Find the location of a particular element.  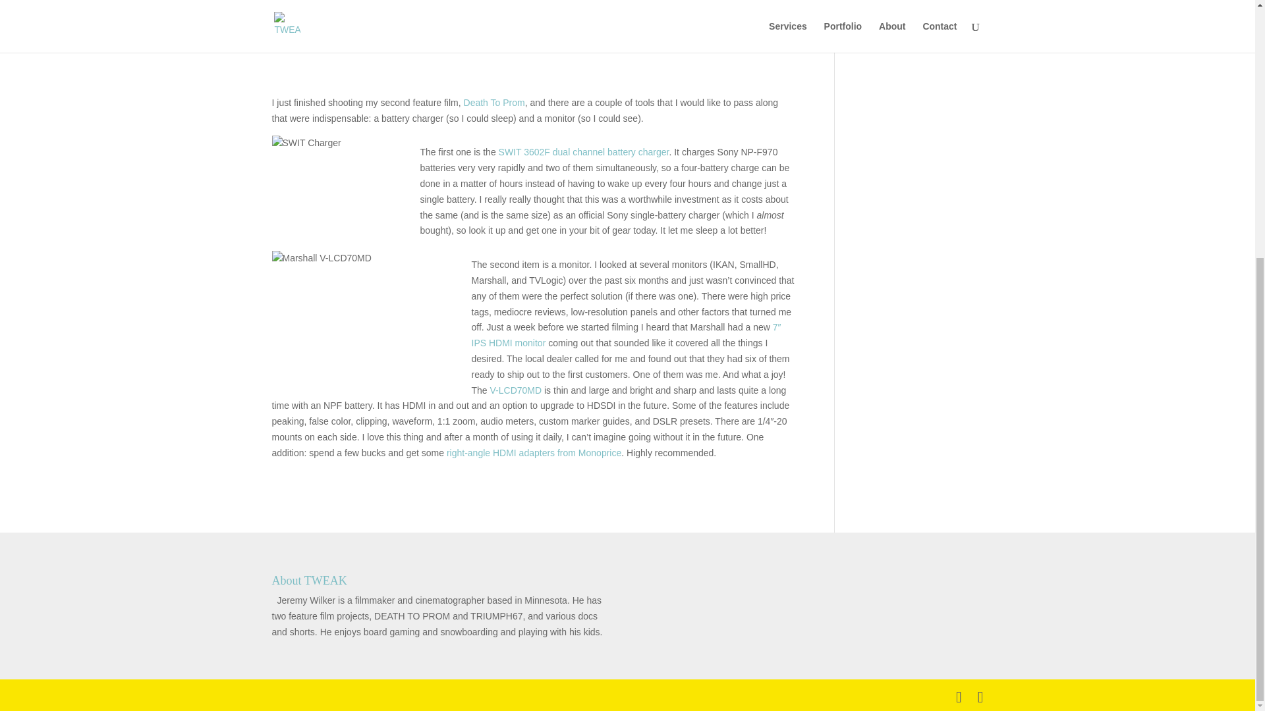

marshalllcd70md.jpg is located at coordinates (366, 324).